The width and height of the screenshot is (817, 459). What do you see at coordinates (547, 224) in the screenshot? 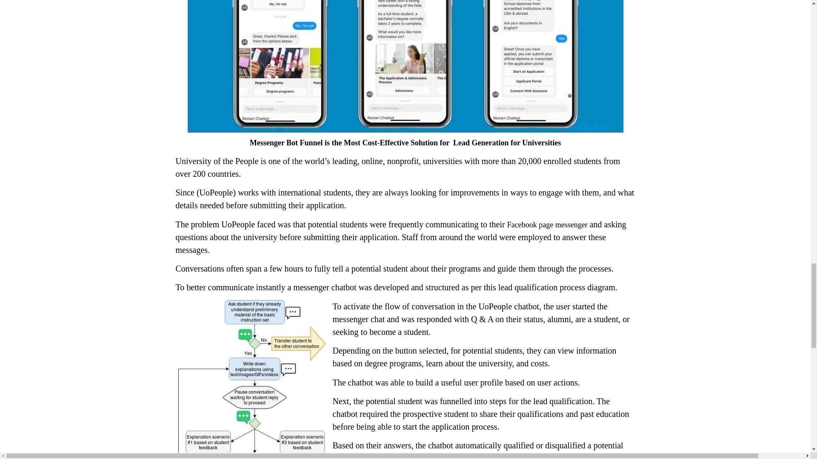
I see `Facebook page messenger` at bounding box center [547, 224].